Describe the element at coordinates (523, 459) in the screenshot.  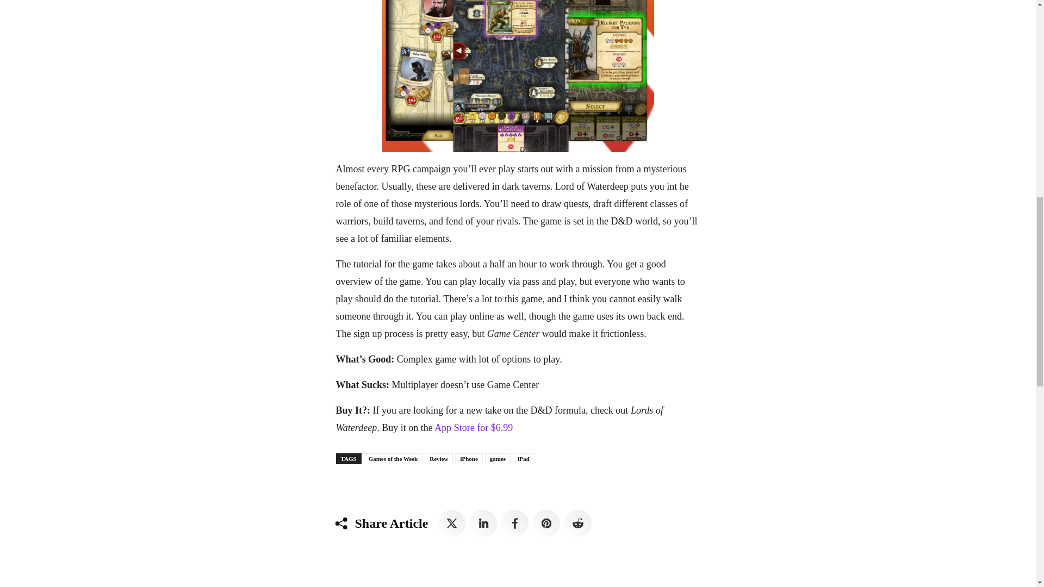
I see `iPad` at that location.